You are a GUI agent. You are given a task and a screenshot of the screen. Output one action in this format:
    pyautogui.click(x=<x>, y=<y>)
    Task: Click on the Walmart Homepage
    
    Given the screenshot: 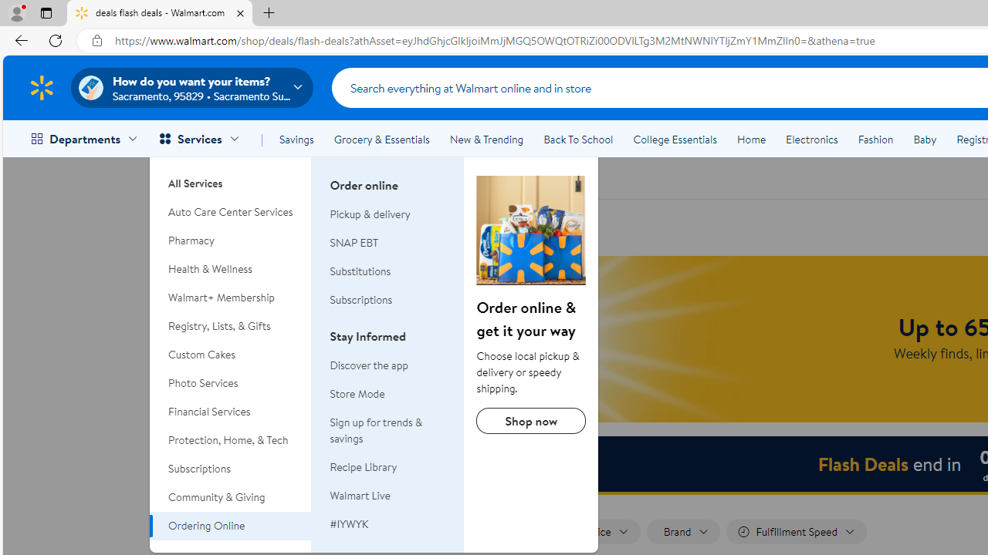 What is the action you would take?
    pyautogui.click(x=42, y=87)
    